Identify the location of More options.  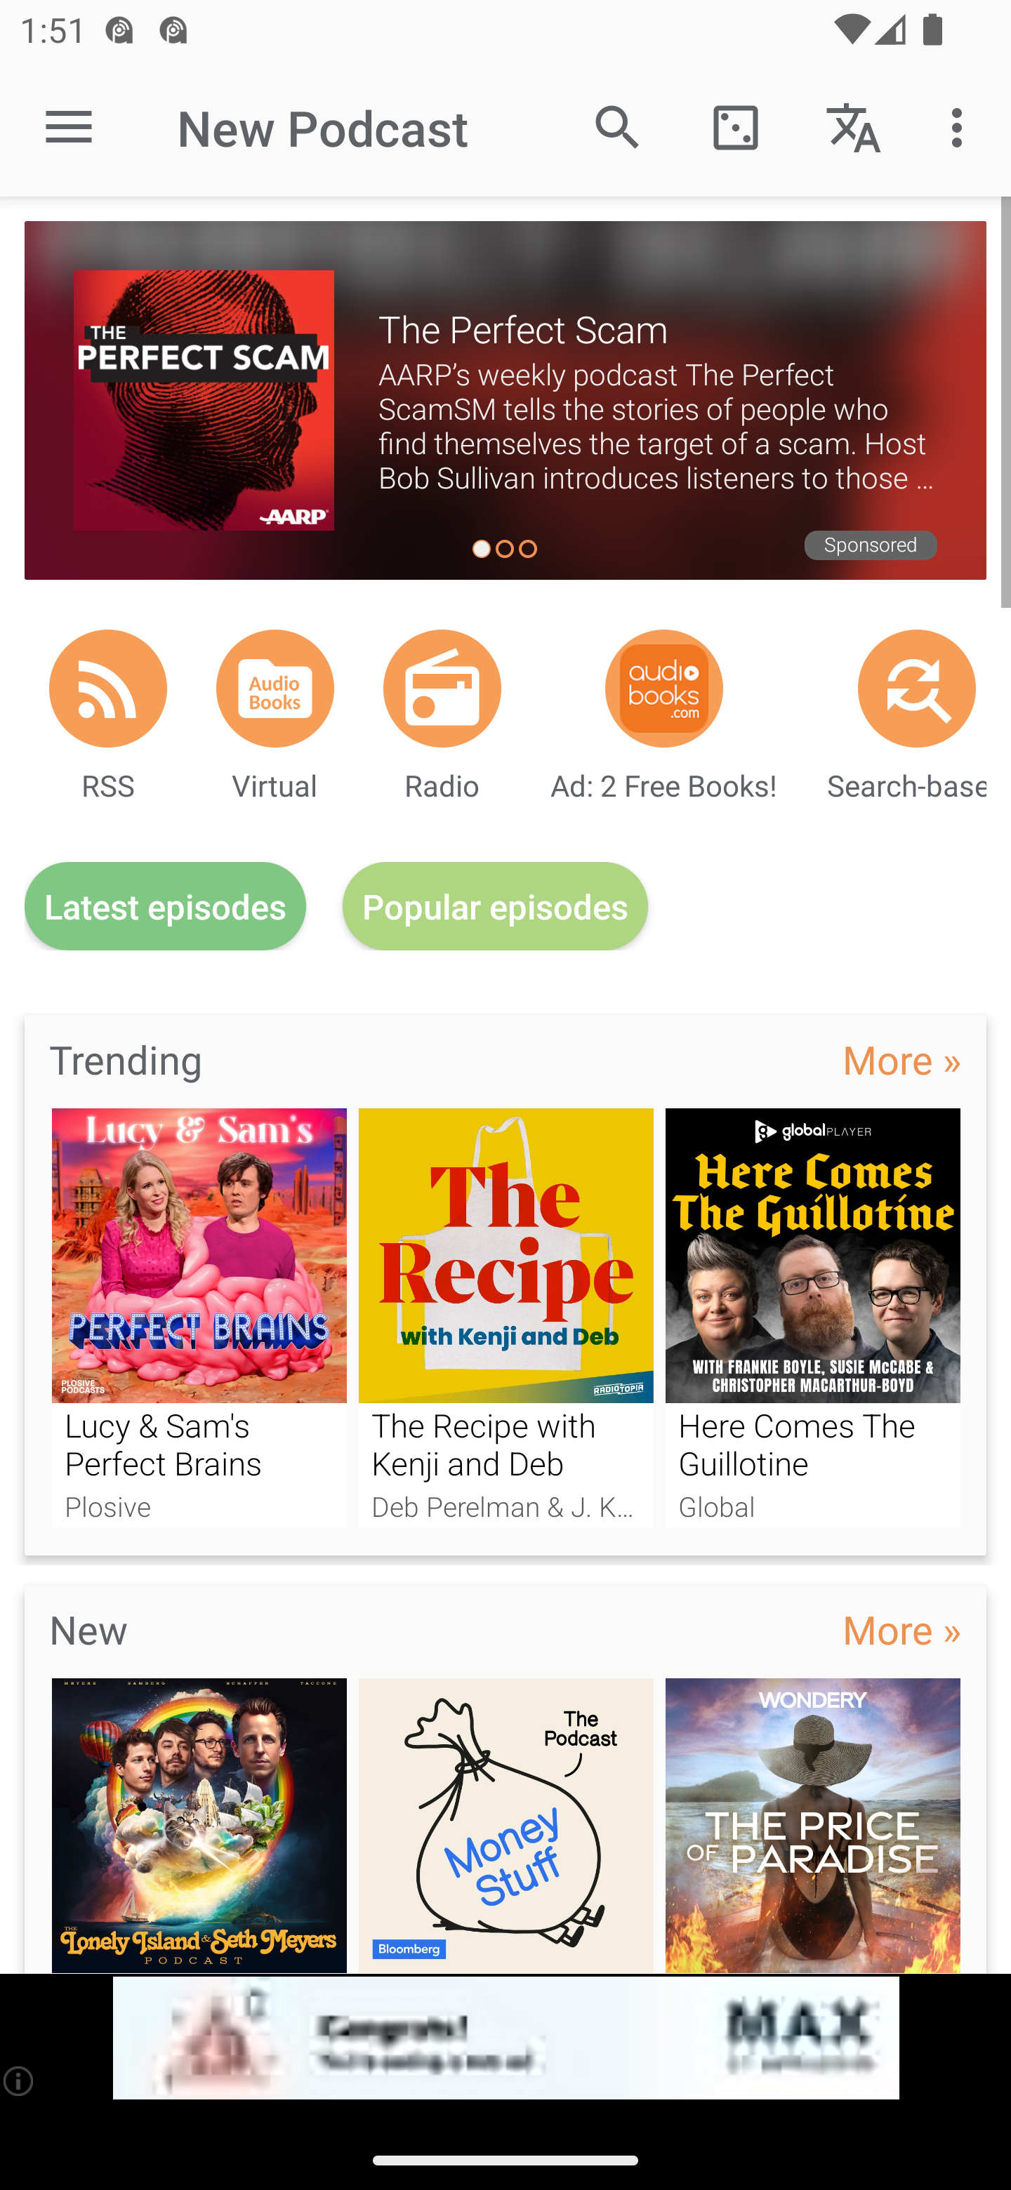
(962, 126).